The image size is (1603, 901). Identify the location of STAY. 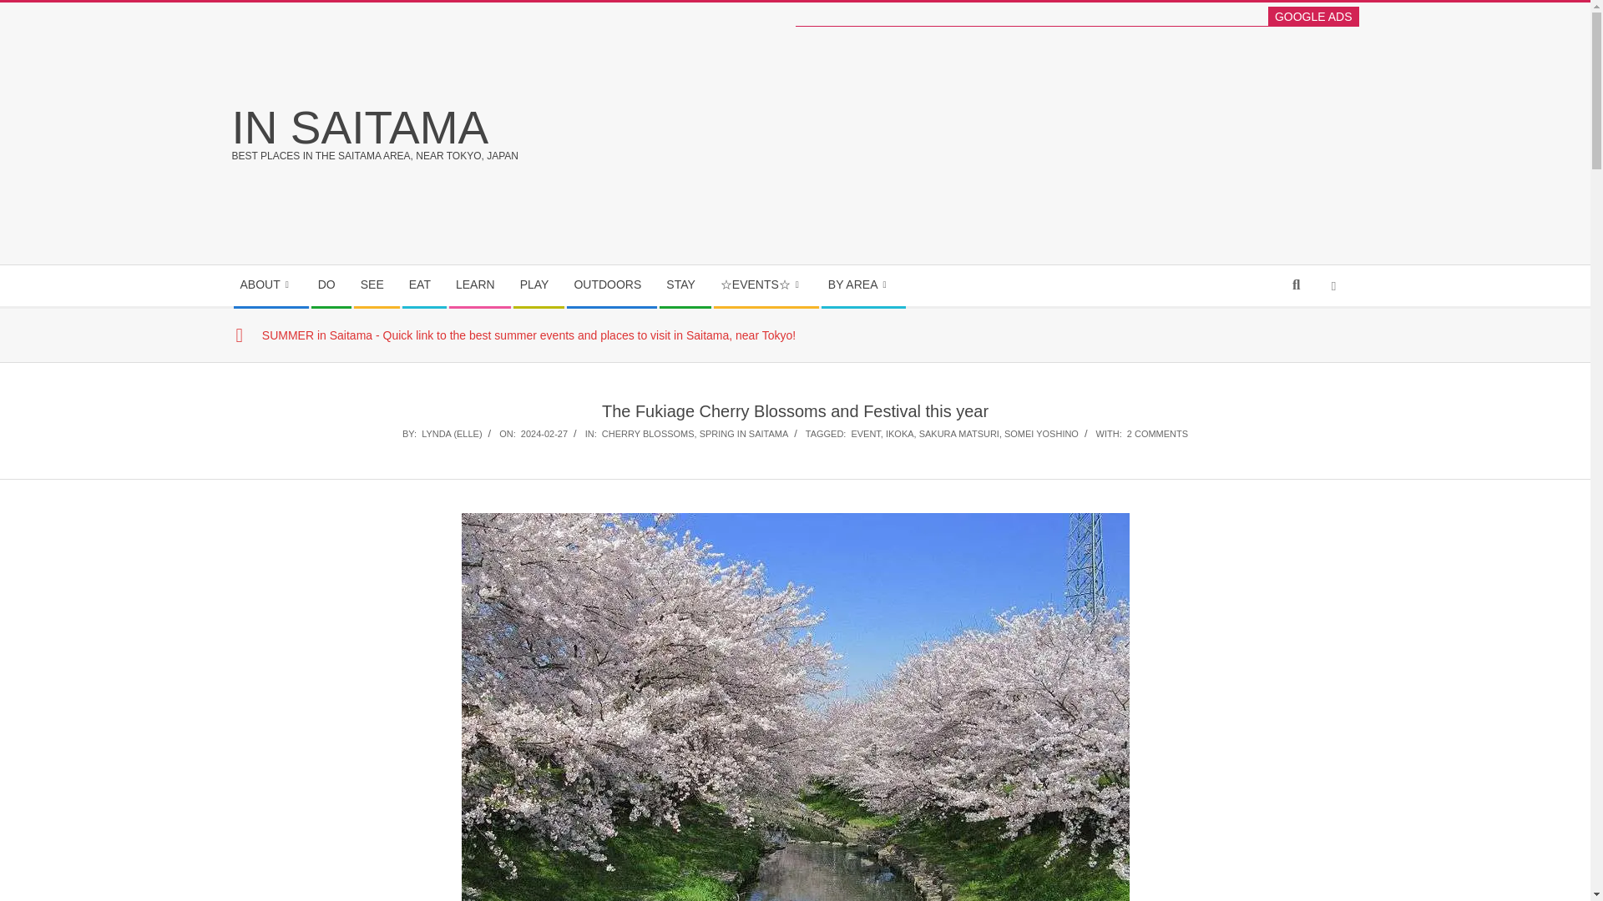
(685, 285).